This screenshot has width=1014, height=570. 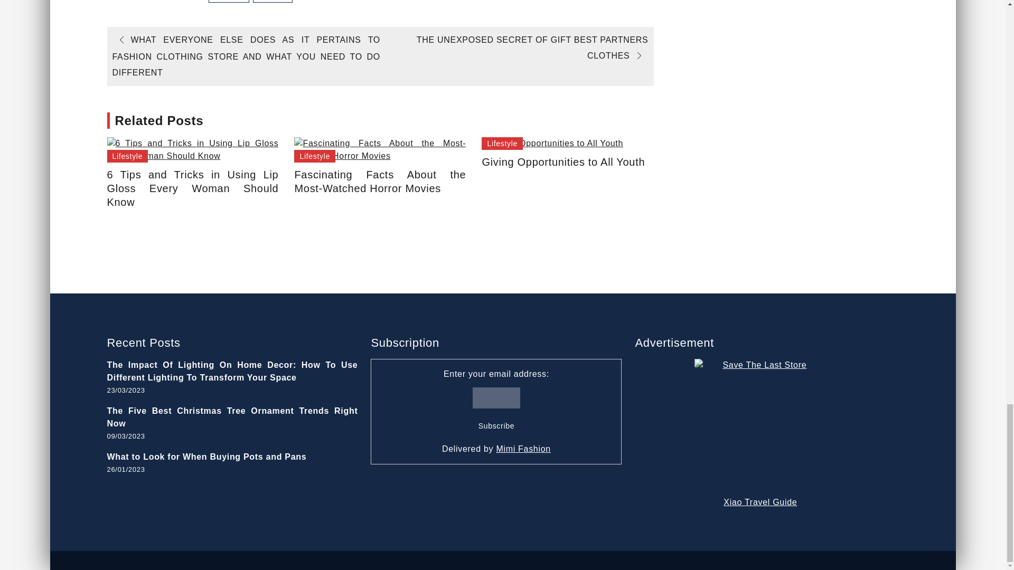 I want to click on Fascinating Facts About the Most-Watched Horror Movies, so click(x=379, y=182).